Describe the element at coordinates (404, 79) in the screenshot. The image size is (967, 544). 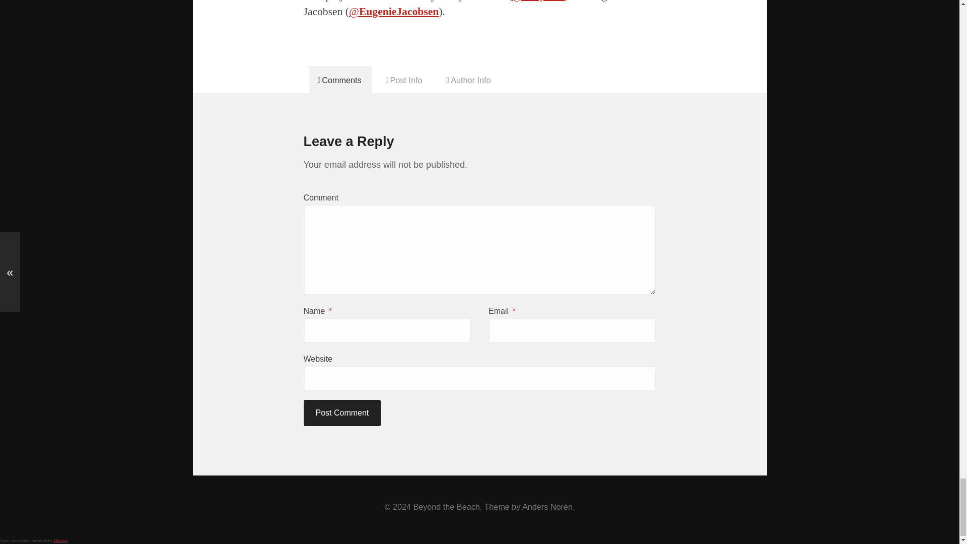
I see `Post Info` at that location.